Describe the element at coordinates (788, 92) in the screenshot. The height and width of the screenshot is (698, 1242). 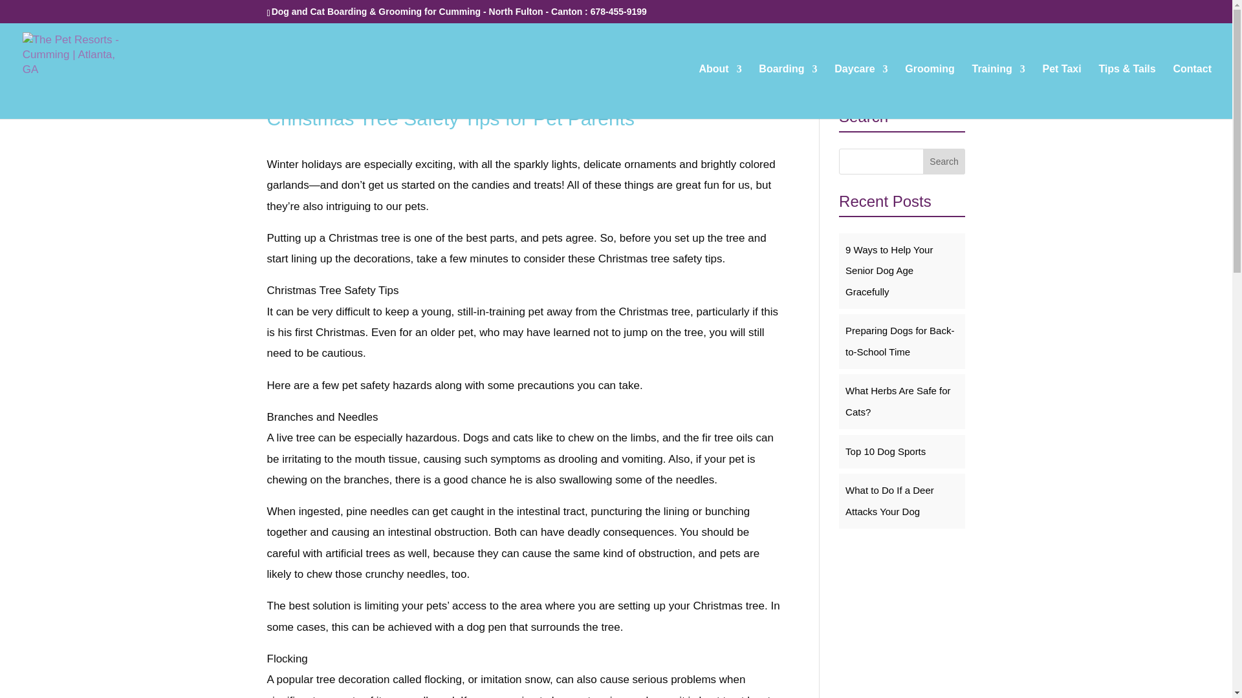
I see `Boarding` at that location.